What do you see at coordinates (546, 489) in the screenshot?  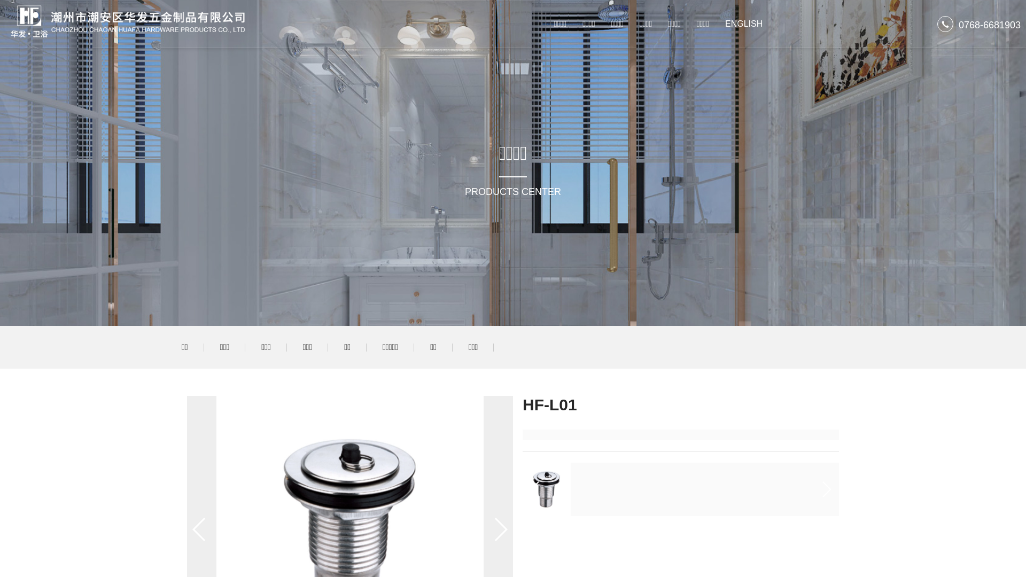 I see `wx` at bounding box center [546, 489].